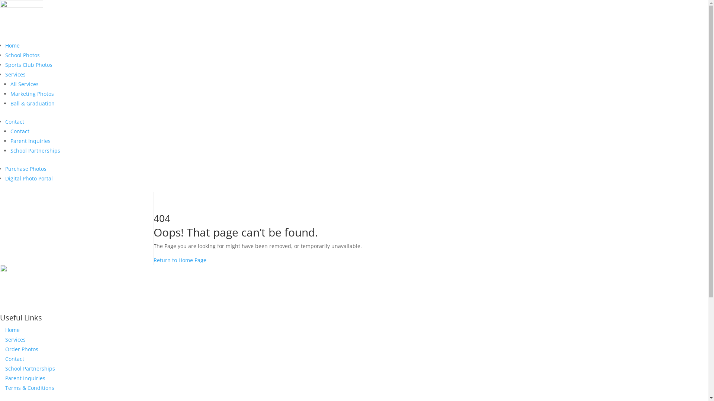 The image size is (714, 401). I want to click on Parent Inquiries, so click(25, 378).